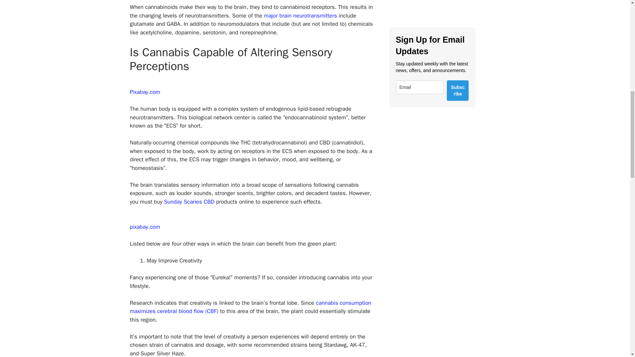 Image resolution: width=635 pixels, height=357 pixels. What do you see at coordinates (300, 16) in the screenshot?
I see `major brain neurotransmitters` at bounding box center [300, 16].